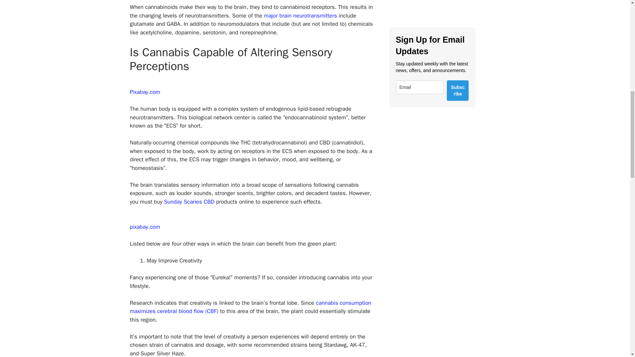 Image resolution: width=635 pixels, height=357 pixels. What do you see at coordinates (300, 16) in the screenshot?
I see `major brain neurotransmitters` at bounding box center [300, 16].